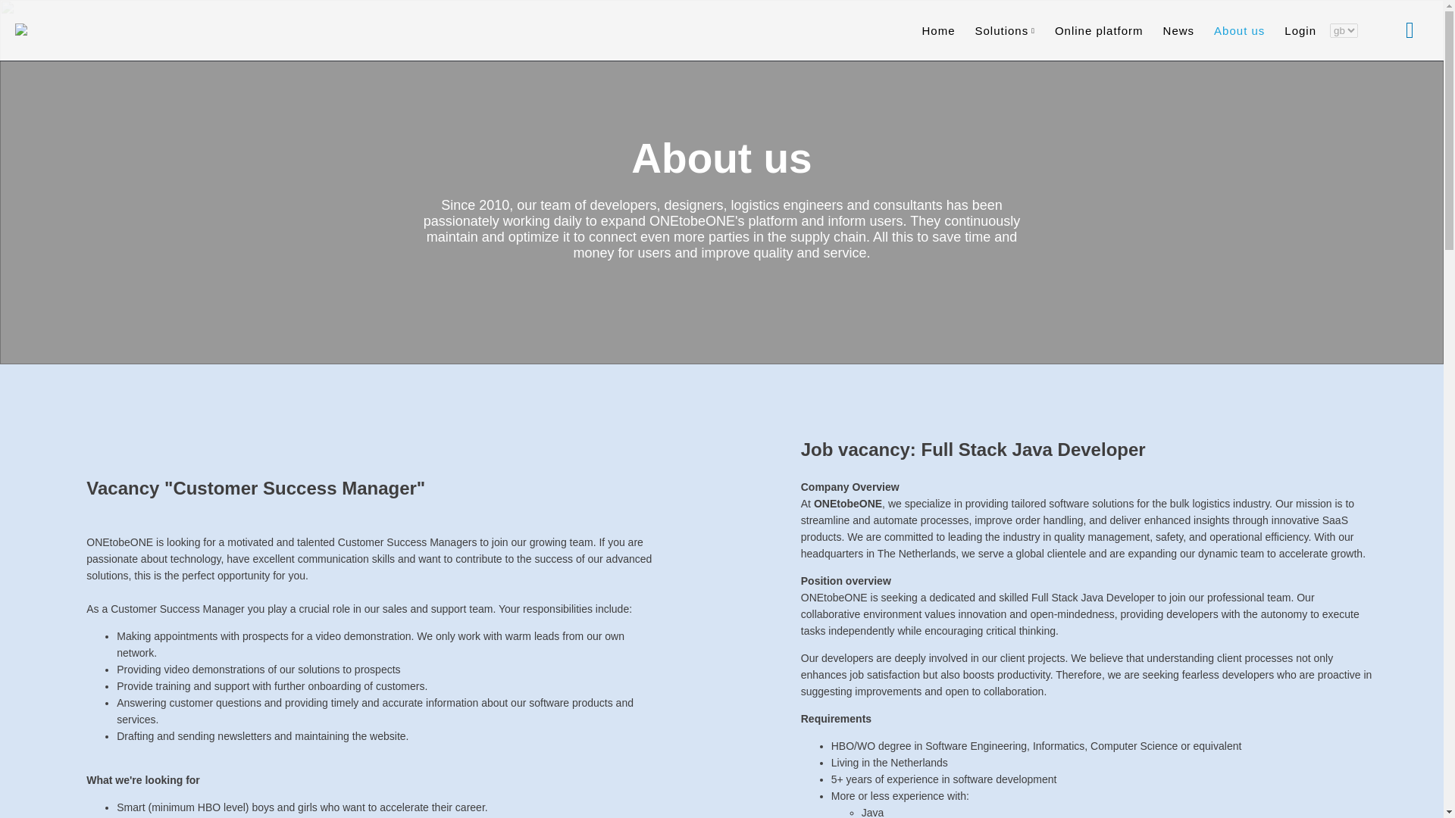 The width and height of the screenshot is (1455, 818). I want to click on About us, so click(1238, 30).